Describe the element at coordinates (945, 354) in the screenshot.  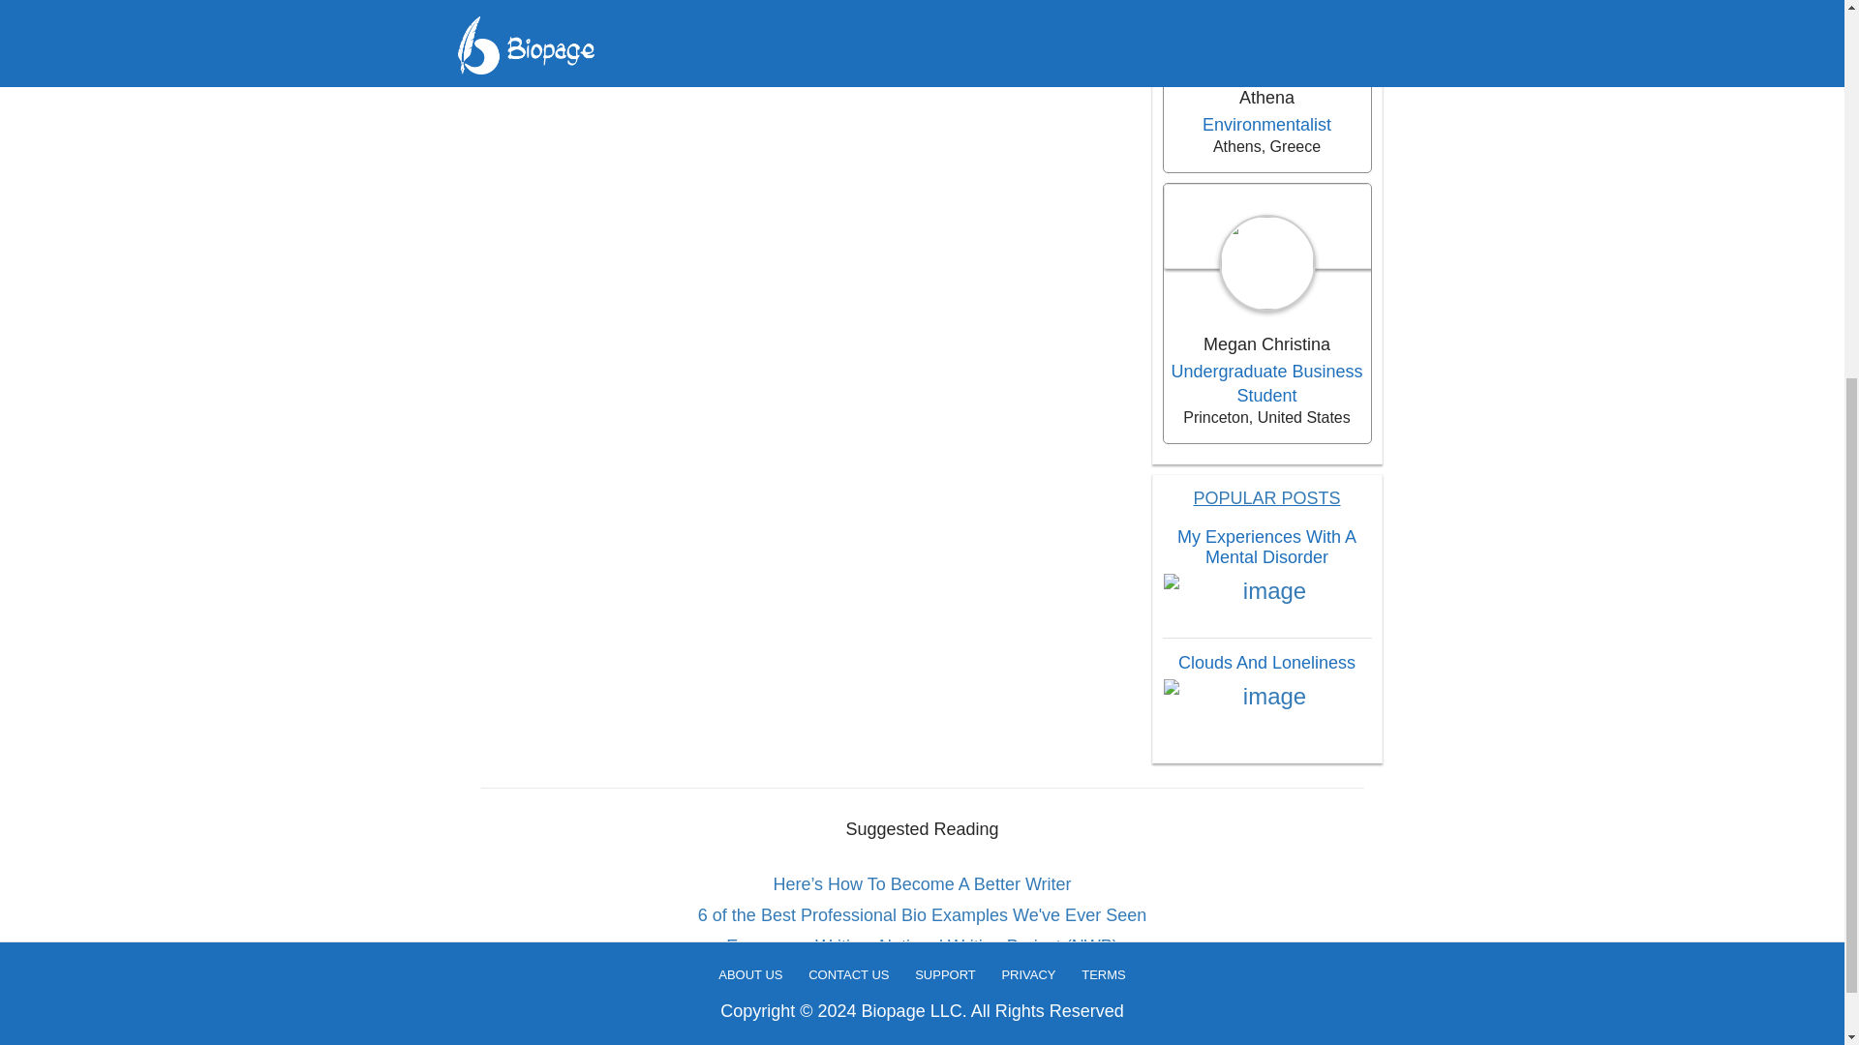
I see `SUPPORT` at that location.